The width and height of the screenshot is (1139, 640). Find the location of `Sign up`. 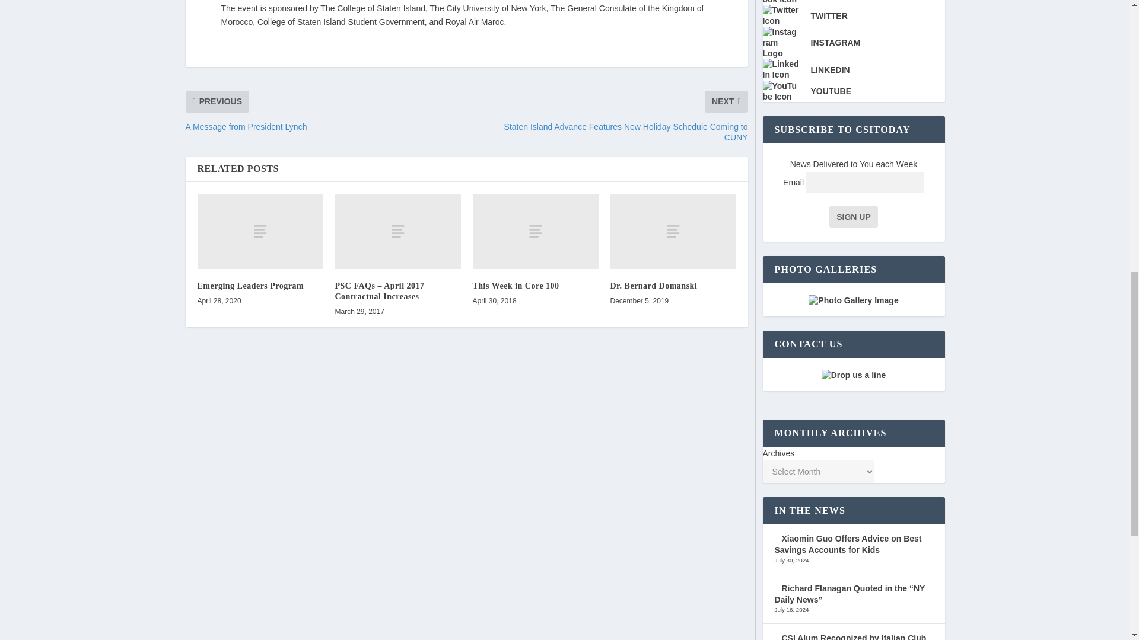

Sign up is located at coordinates (853, 217).